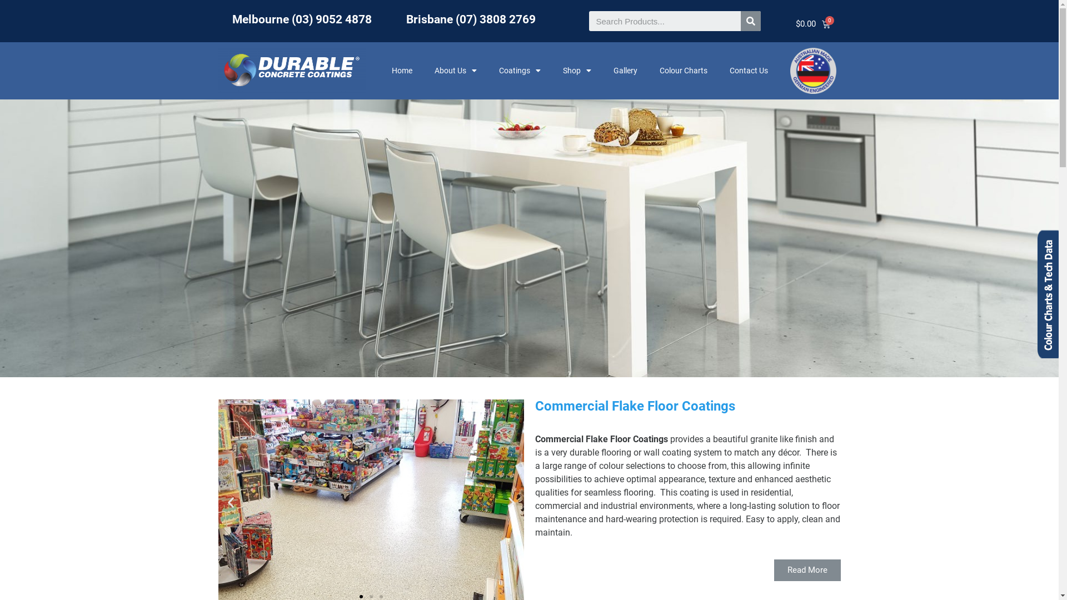 The height and width of the screenshot is (600, 1067). What do you see at coordinates (665, 21) in the screenshot?
I see `Search` at bounding box center [665, 21].